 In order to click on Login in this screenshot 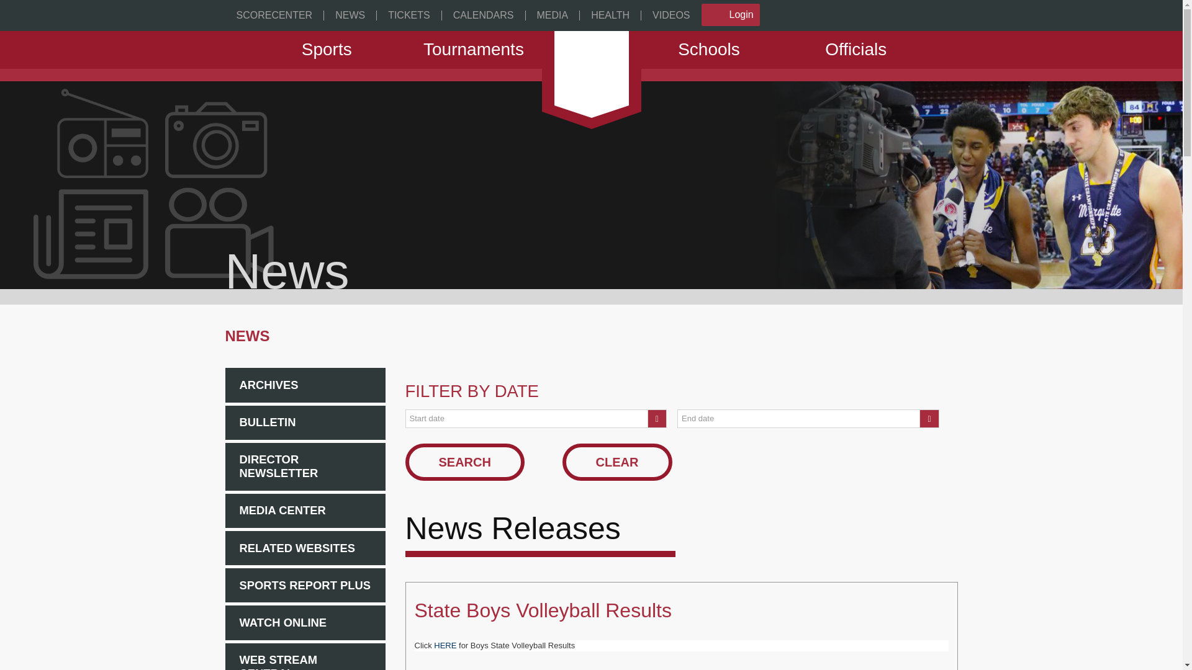, I will do `click(731, 15)`.